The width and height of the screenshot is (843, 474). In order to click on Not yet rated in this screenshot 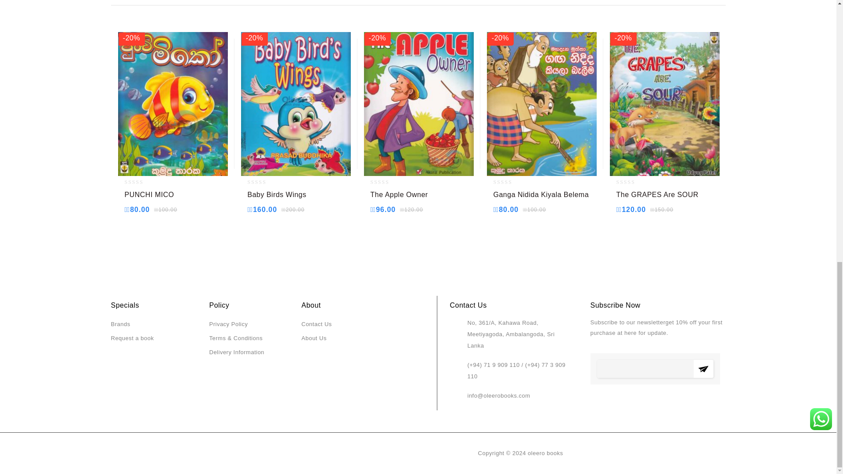, I will do `click(510, 182)`.